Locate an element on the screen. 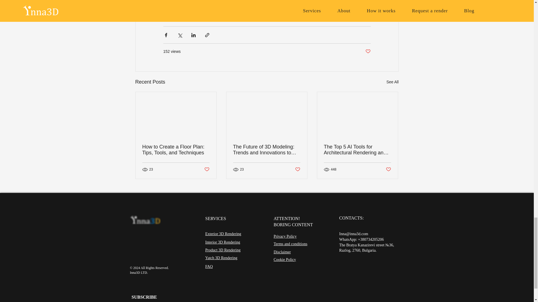 This screenshot has width=538, height=302. Post not marked as liked is located at coordinates (368, 51).